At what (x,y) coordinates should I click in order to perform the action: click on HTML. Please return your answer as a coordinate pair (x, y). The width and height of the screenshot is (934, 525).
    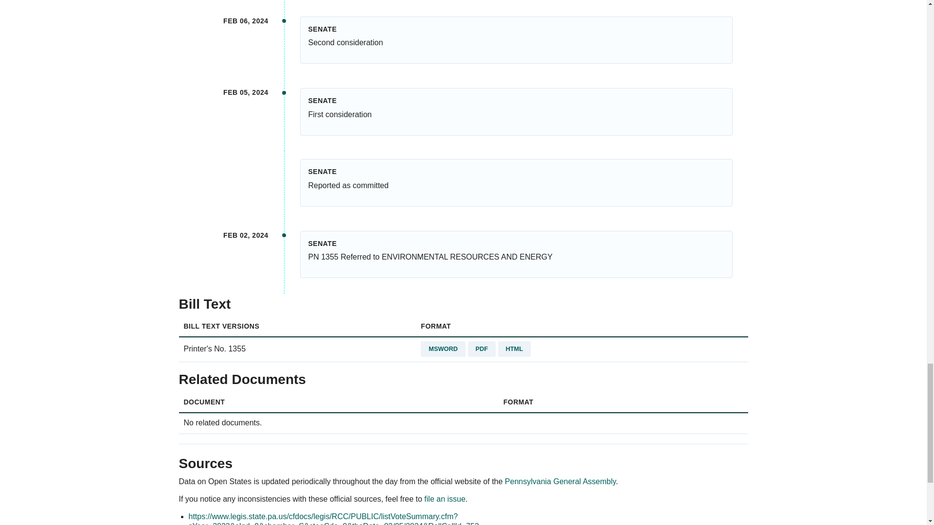
    Looking at the image, I should click on (515, 349).